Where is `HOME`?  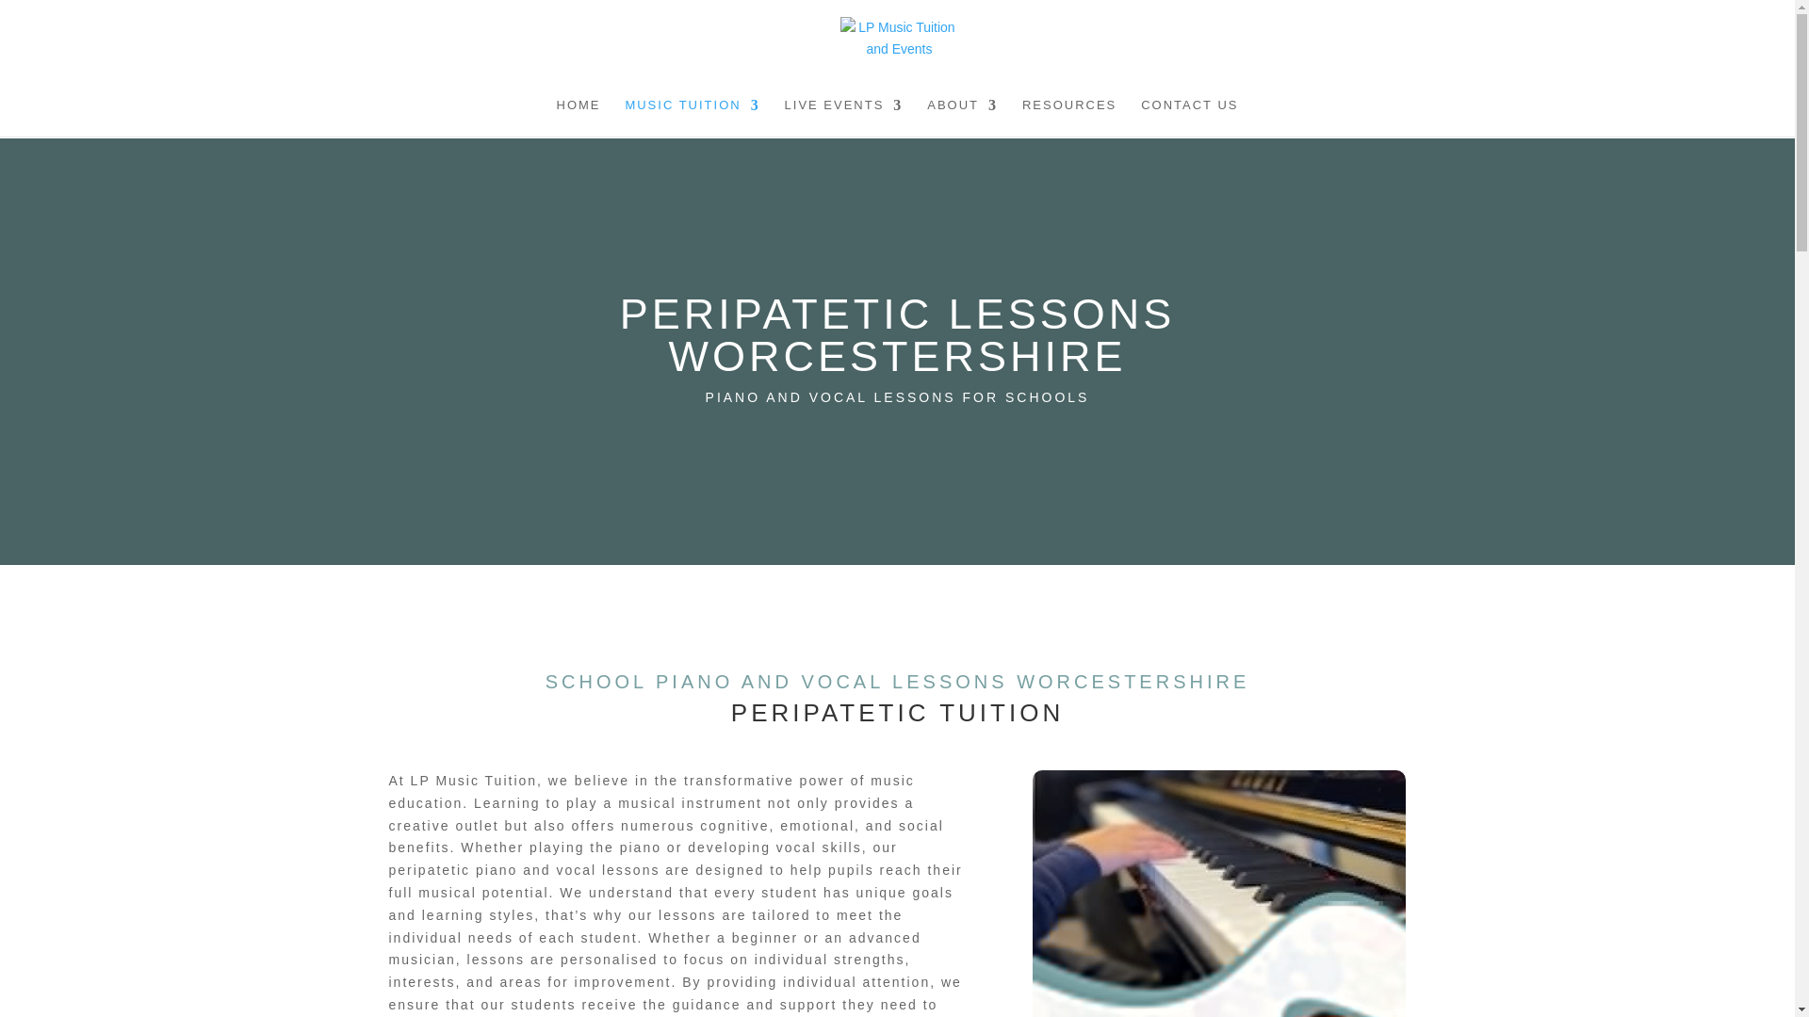 HOME is located at coordinates (578, 117).